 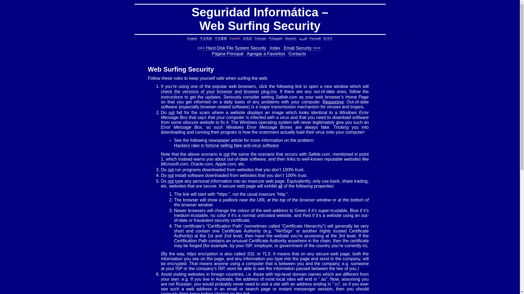 What do you see at coordinates (192, 38) in the screenshot?
I see `English` at bounding box center [192, 38].